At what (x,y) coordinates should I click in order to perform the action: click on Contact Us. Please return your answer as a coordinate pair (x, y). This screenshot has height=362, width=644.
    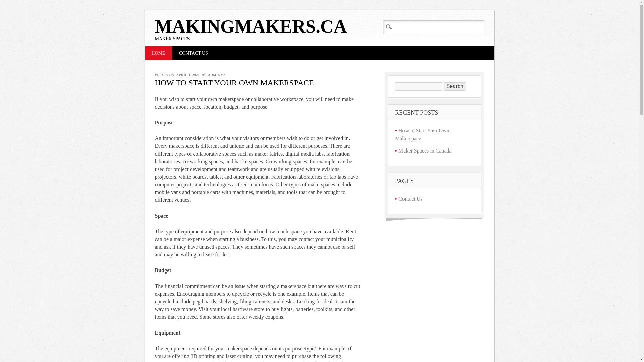
    Looking at the image, I should click on (411, 198).